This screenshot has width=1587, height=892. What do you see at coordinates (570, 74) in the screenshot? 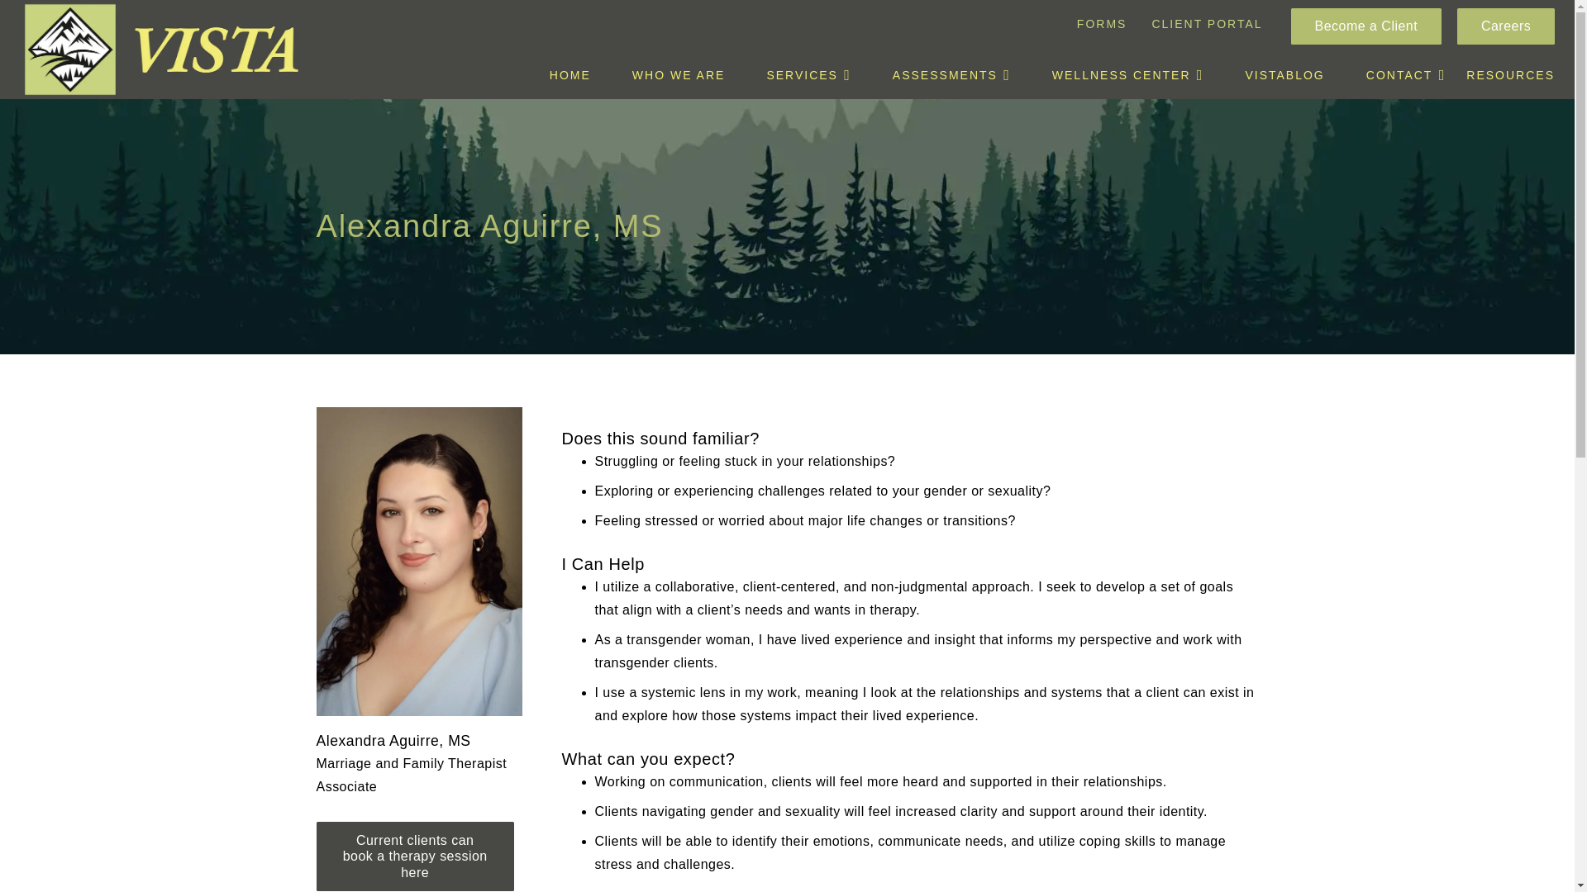
I see `HOME` at bounding box center [570, 74].